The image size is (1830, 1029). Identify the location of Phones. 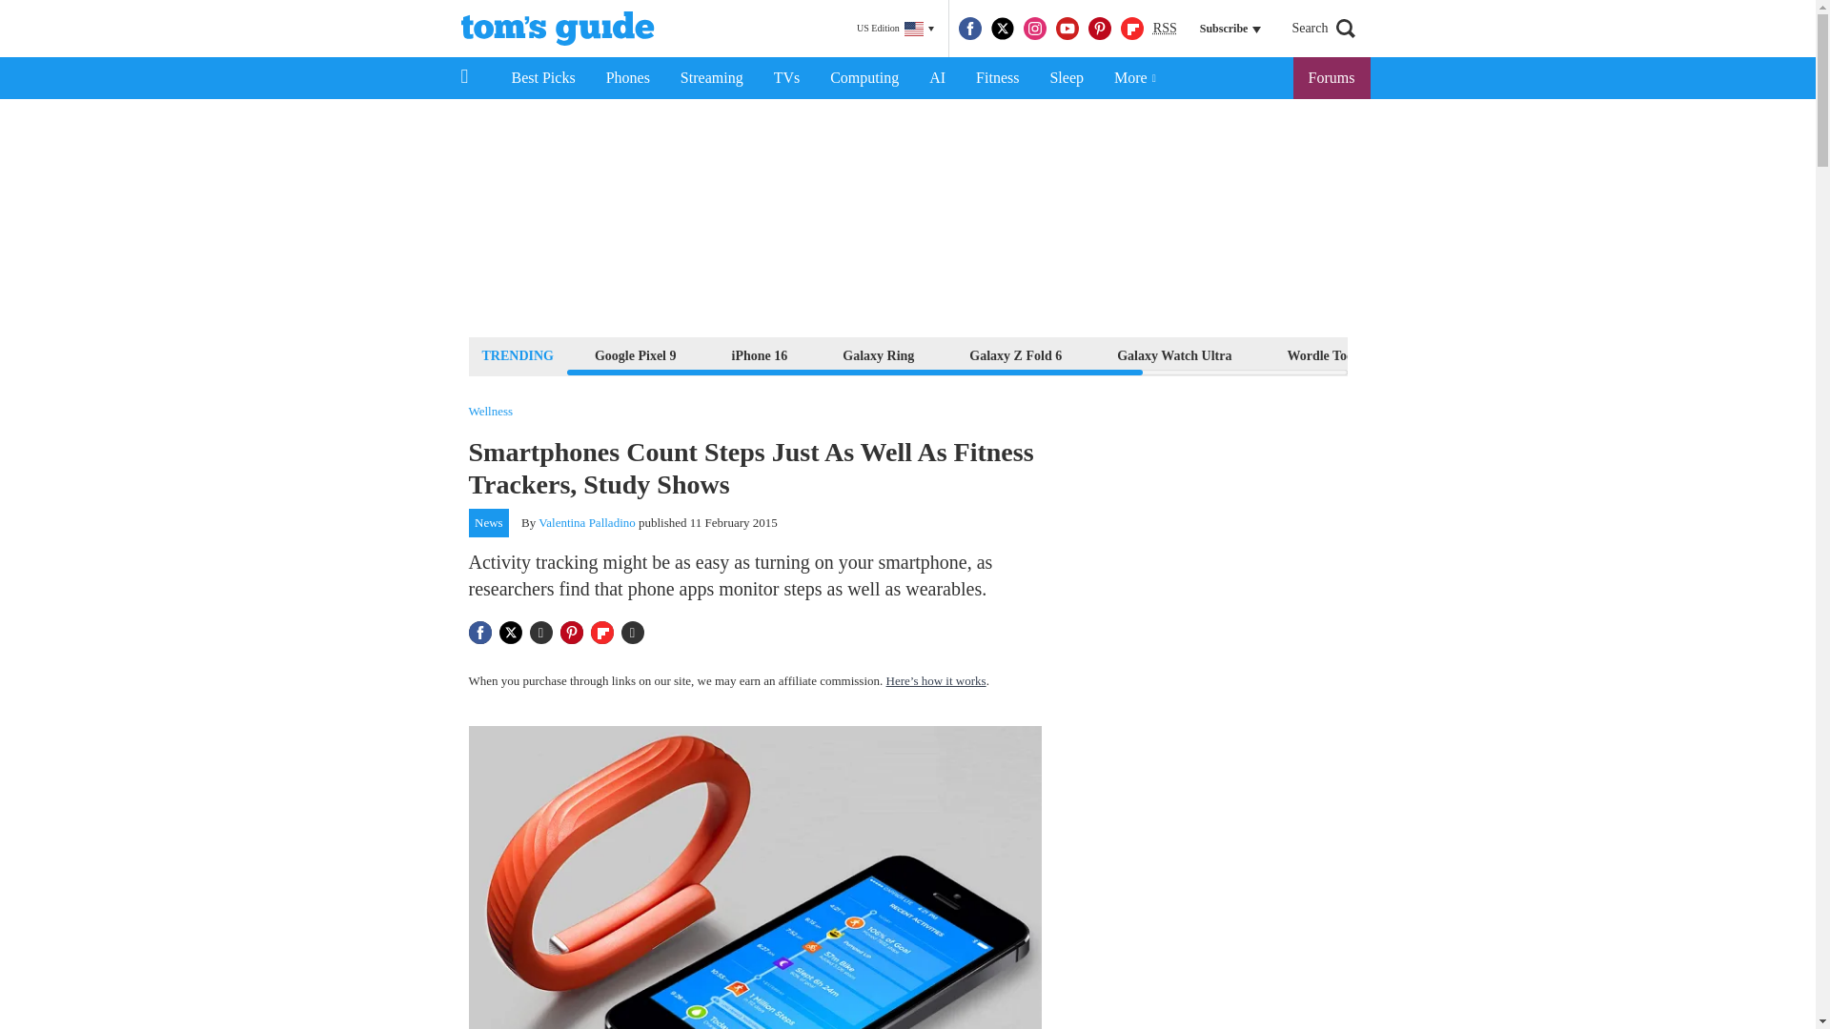
(628, 78).